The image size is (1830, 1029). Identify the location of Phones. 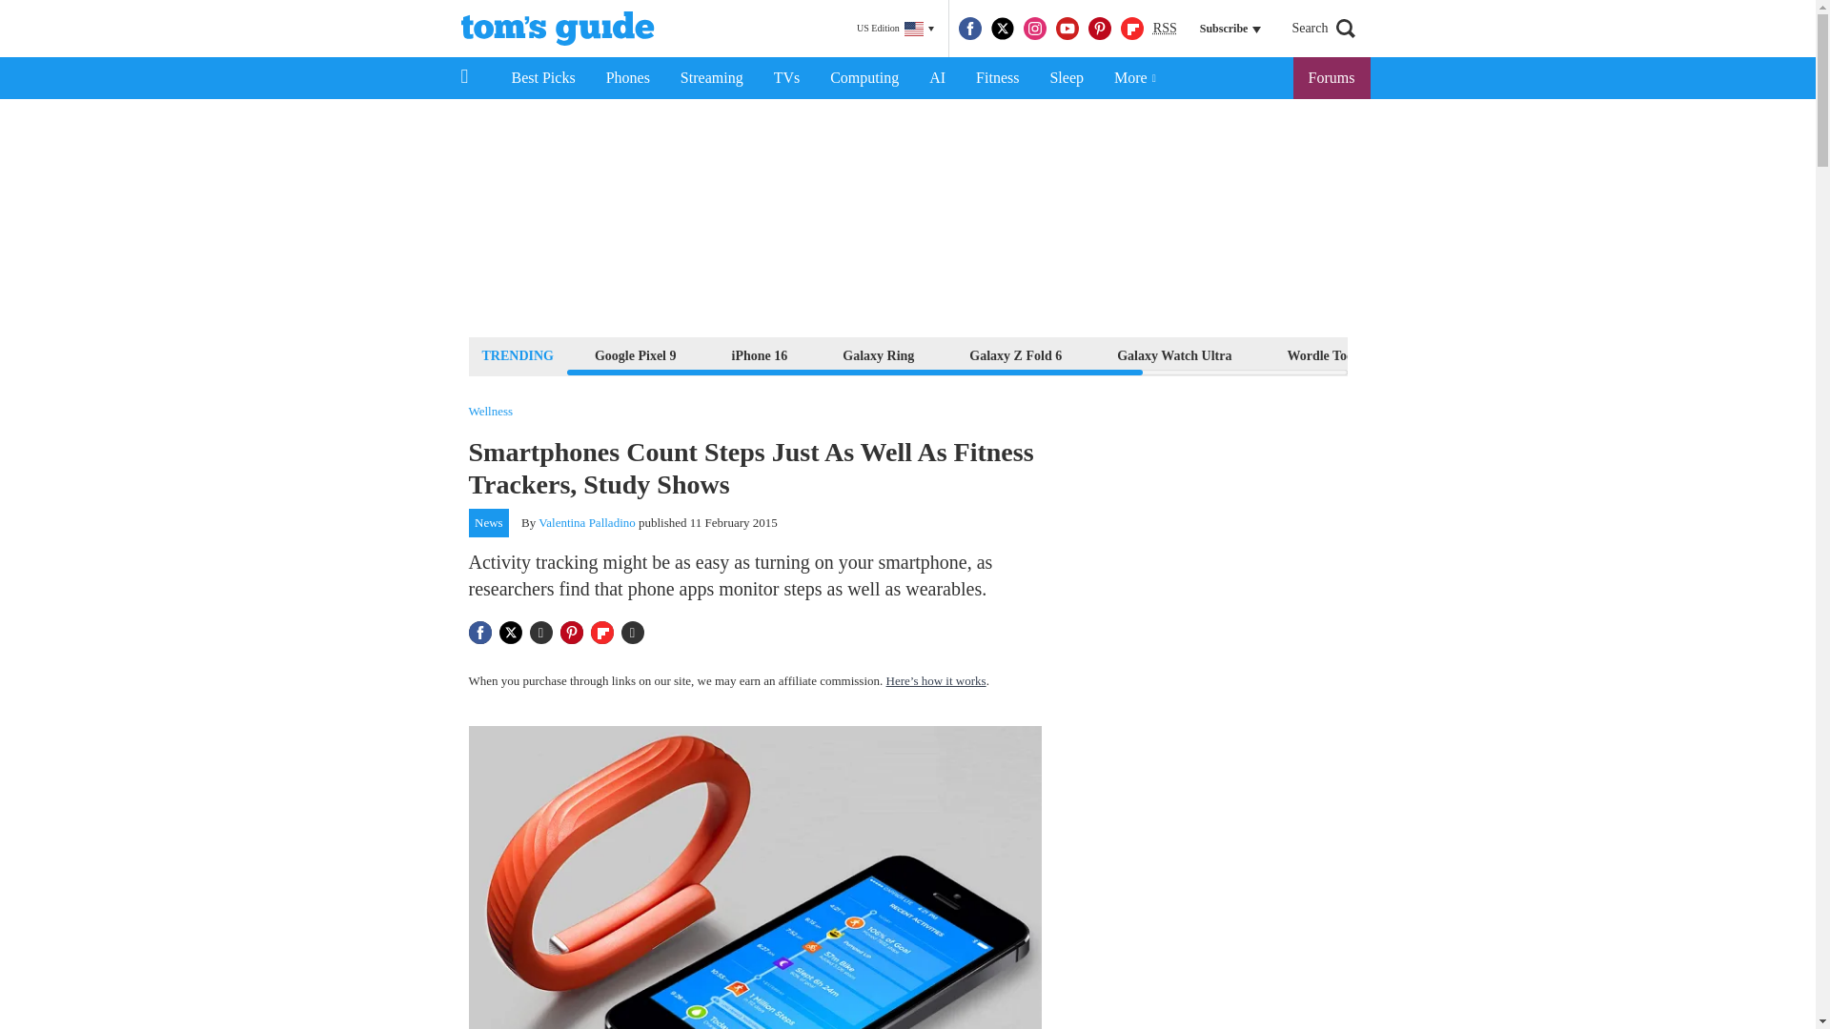
(628, 78).